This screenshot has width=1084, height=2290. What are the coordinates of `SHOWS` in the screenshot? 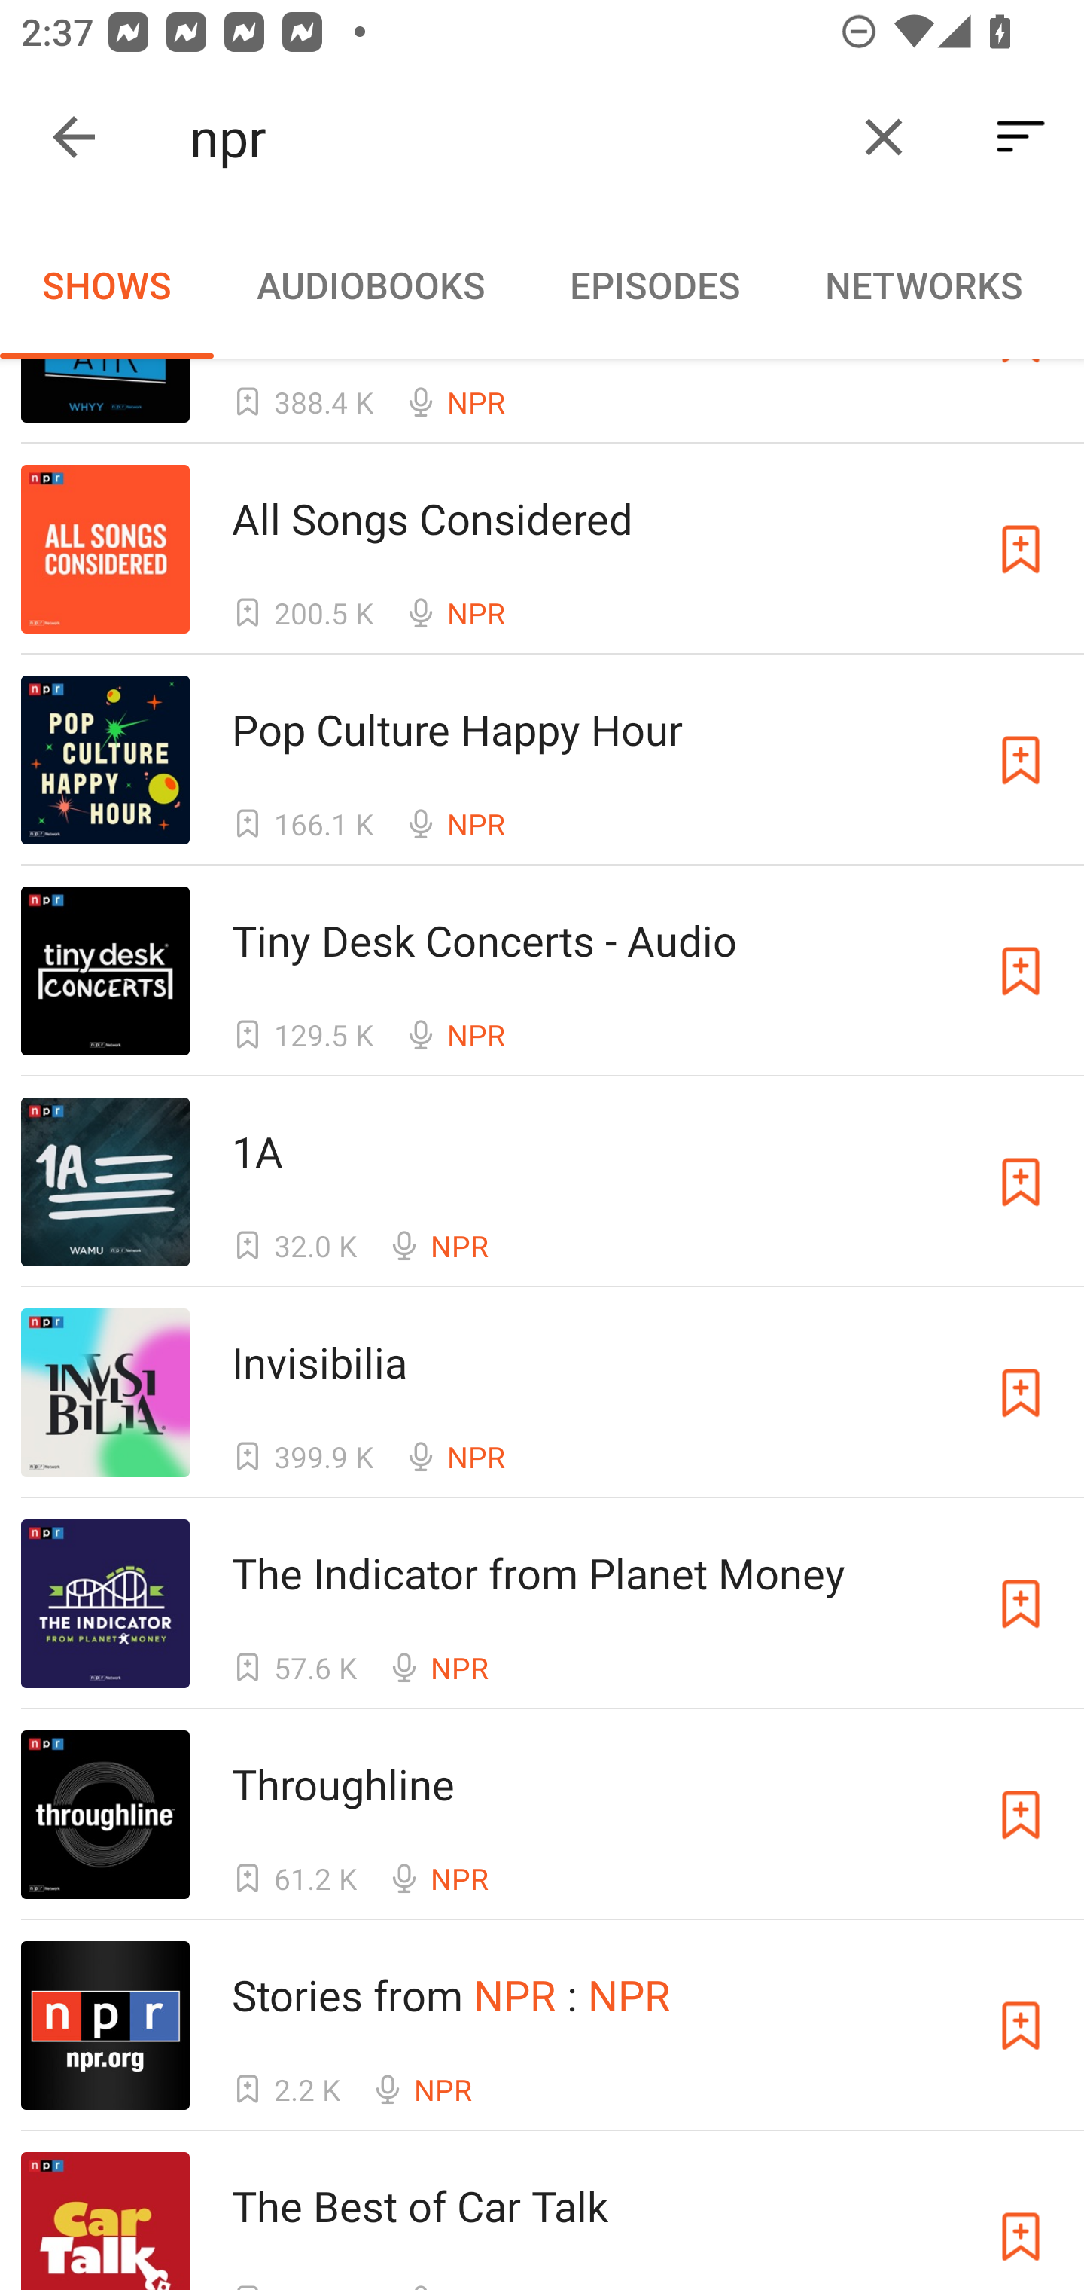 It's located at (107, 285).